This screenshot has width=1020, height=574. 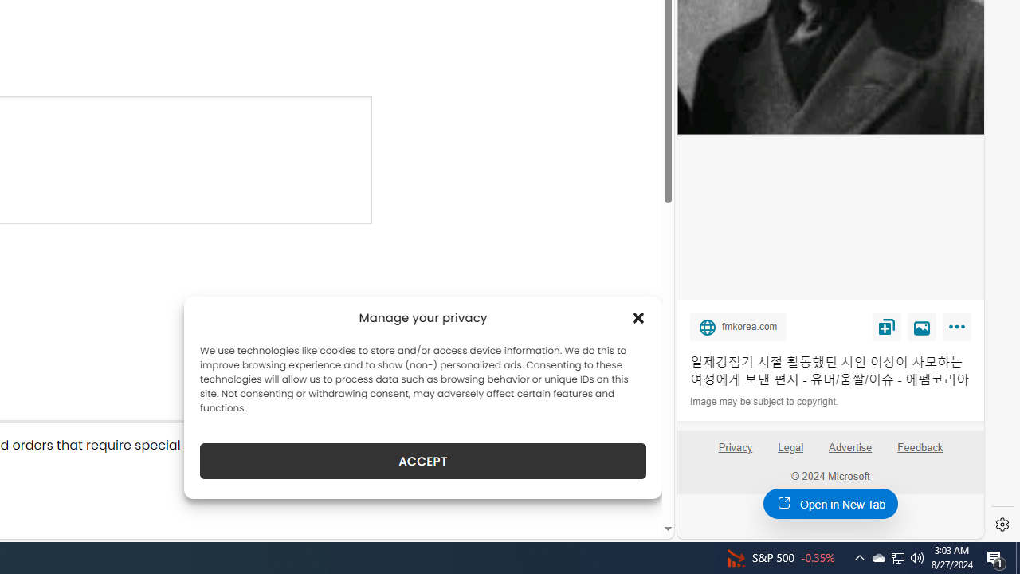 I want to click on View image, so click(x=922, y=326).